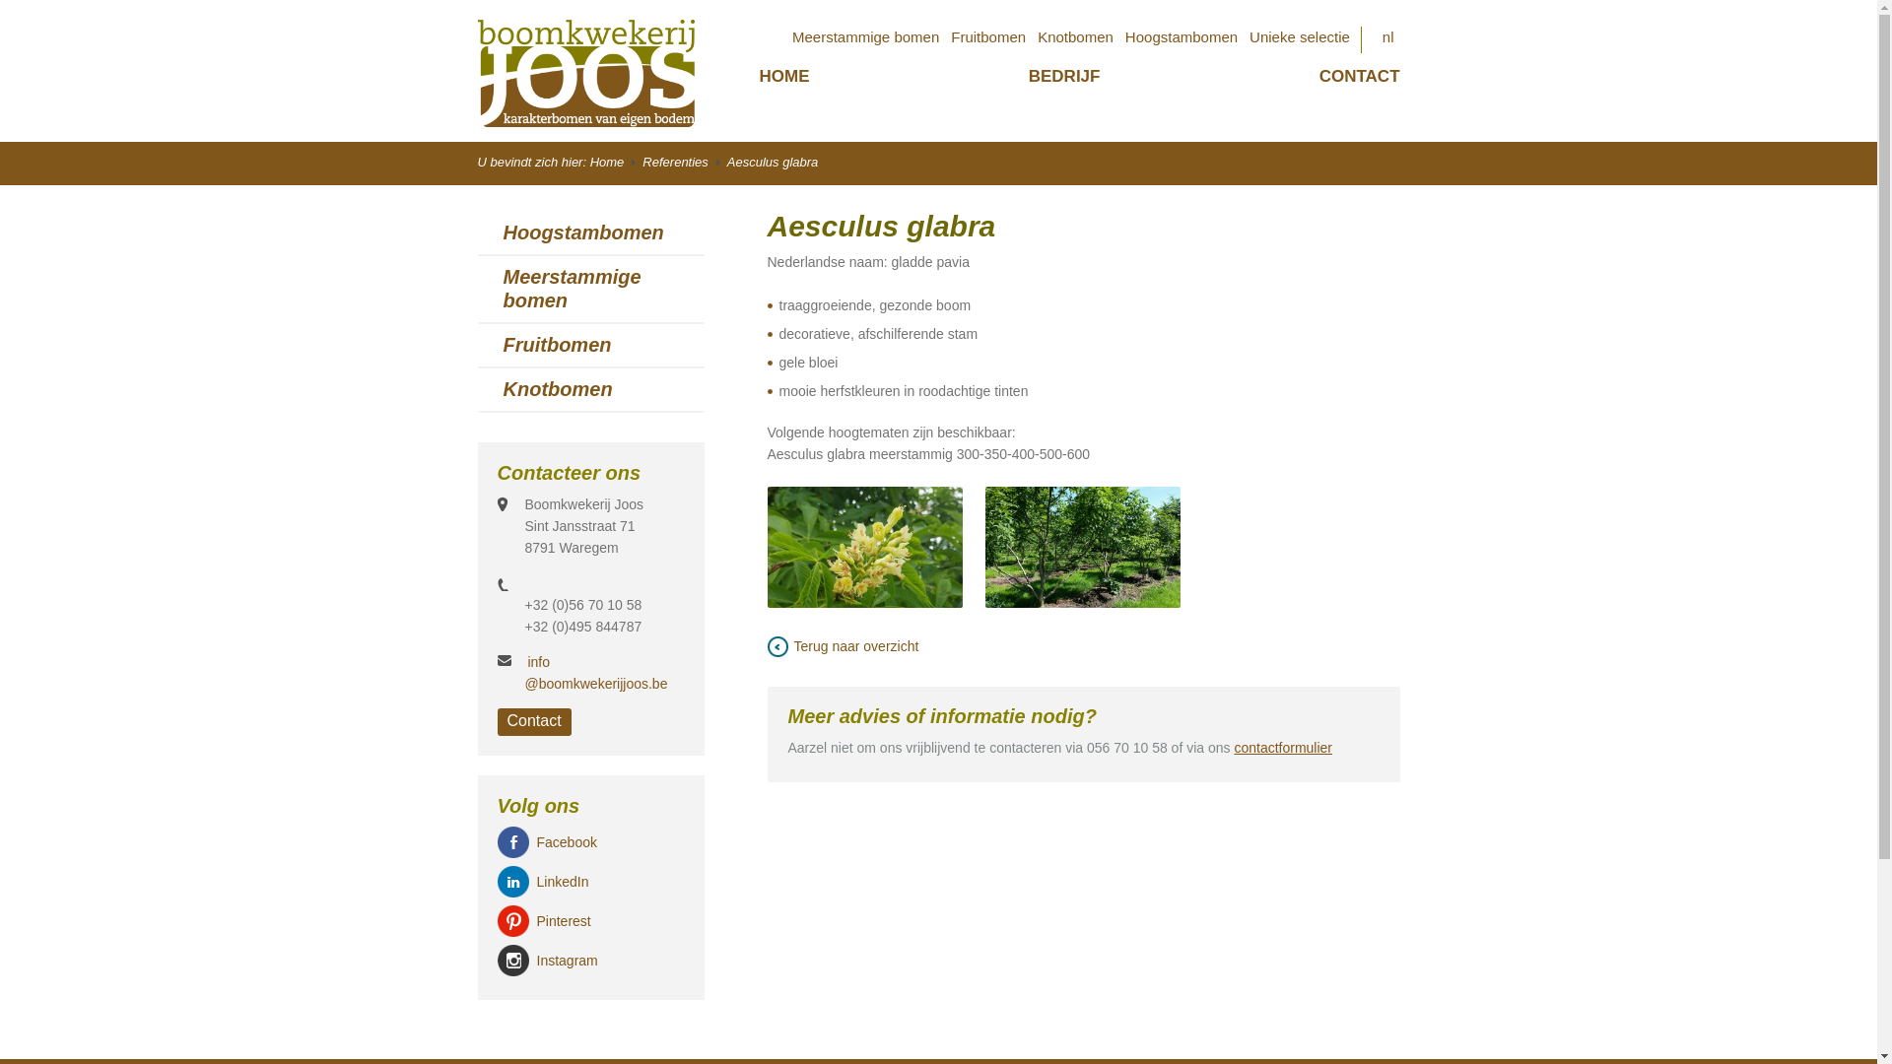 Image resolution: width=1892 pixels, height=1064 pixels. What do you see at coordinates (1388, 39) in the screenshot?
I see `nl` at bounding box center [1388, 39].